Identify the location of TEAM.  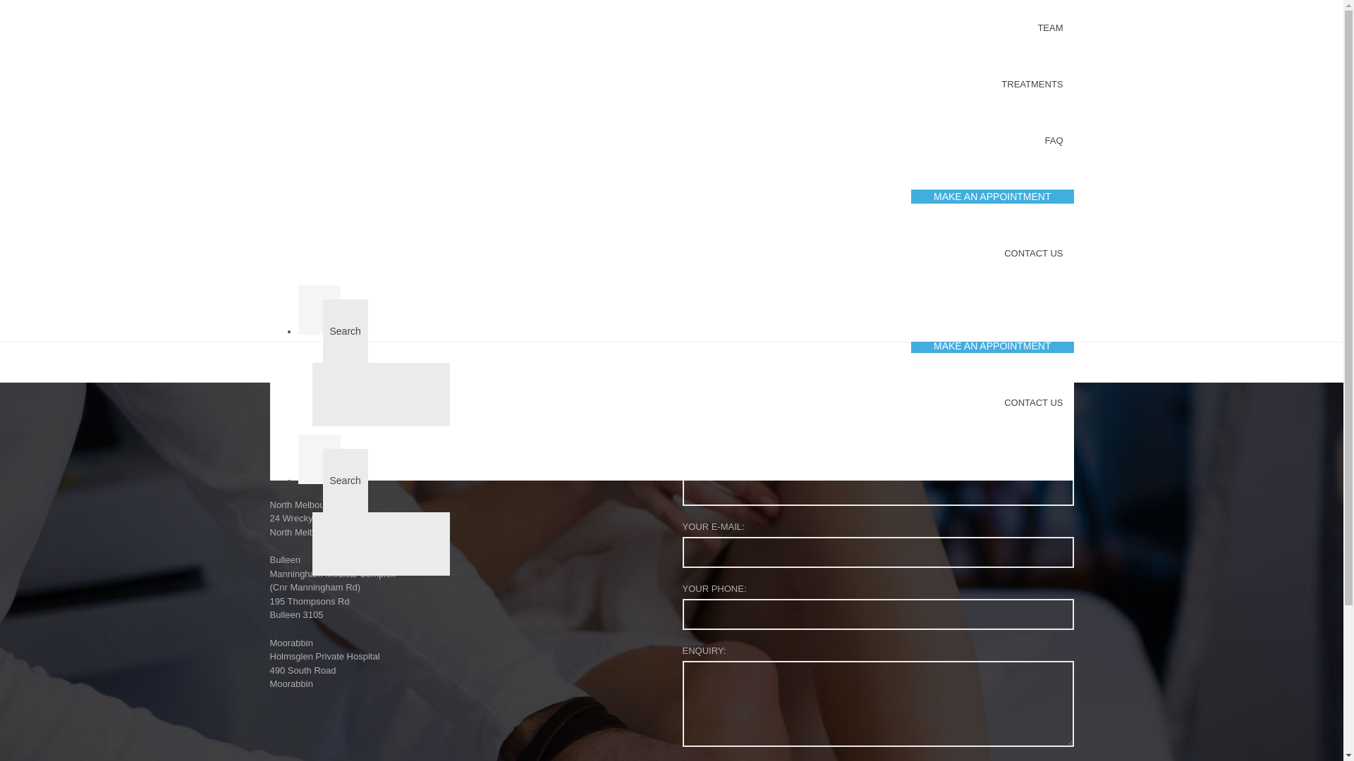
(1050, 178).